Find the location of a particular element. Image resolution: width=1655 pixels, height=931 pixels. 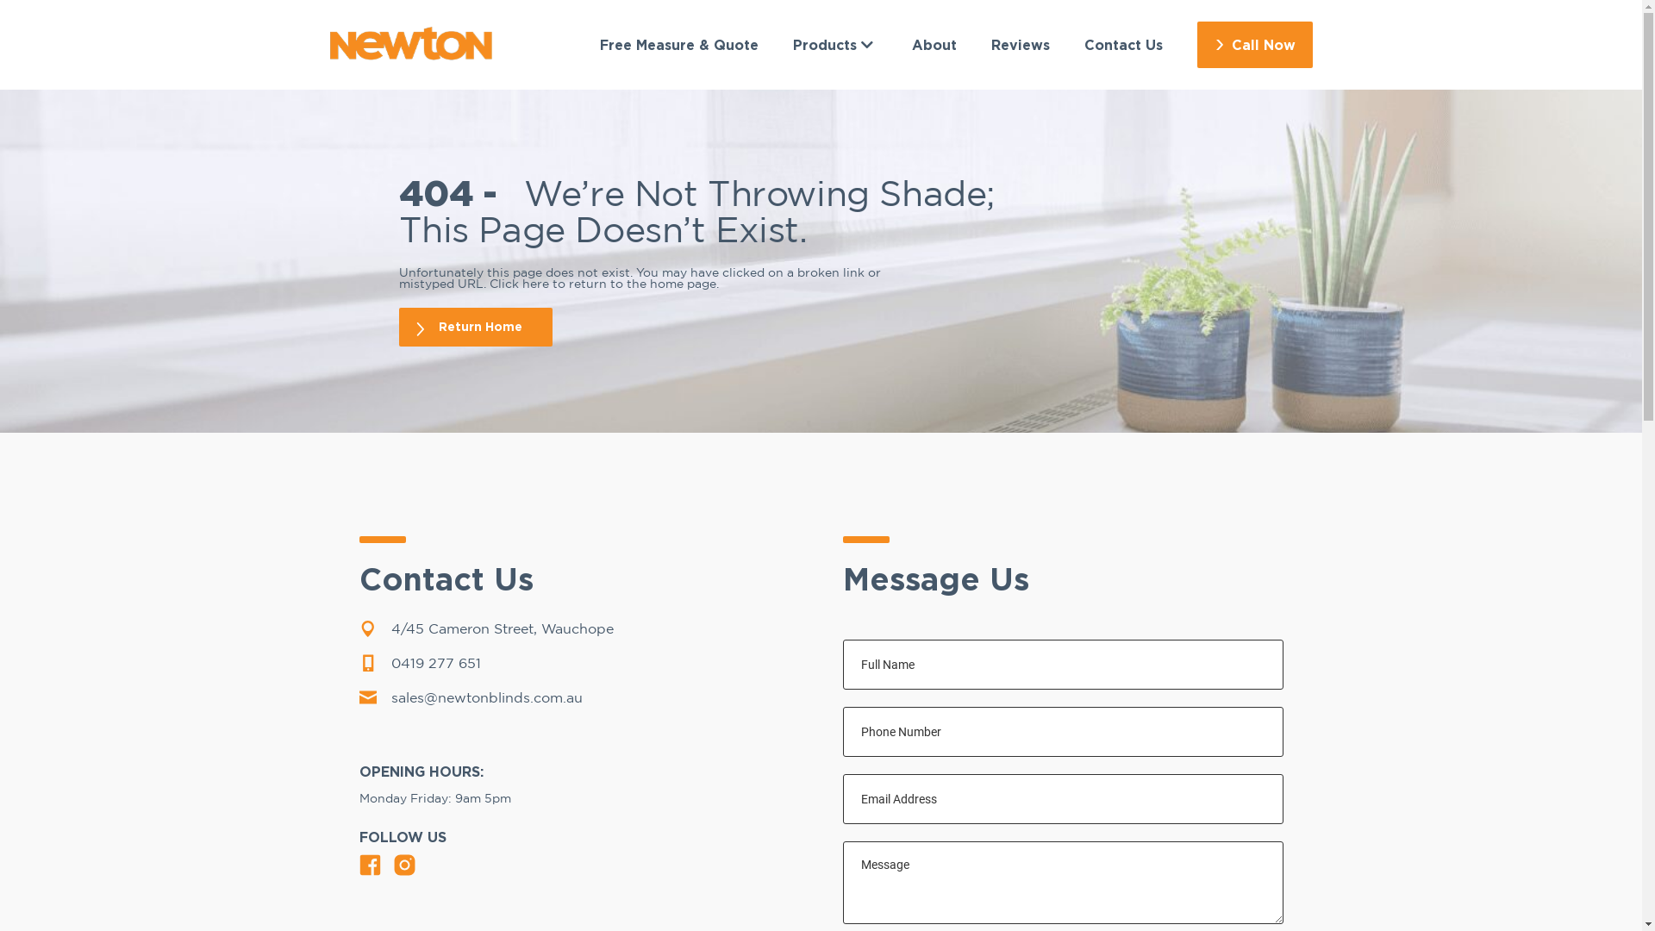

0419 277 651 is located at coordinates (579, 664).